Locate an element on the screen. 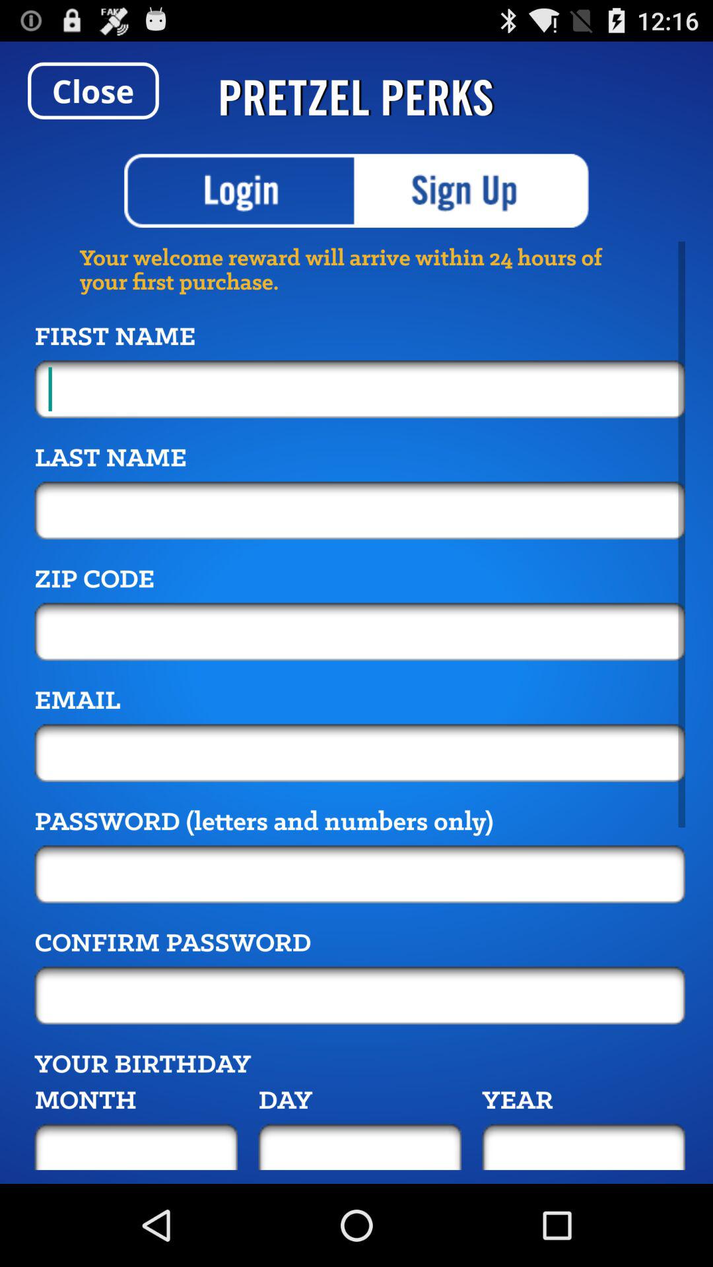  login option is located at coordinates (240, 191).